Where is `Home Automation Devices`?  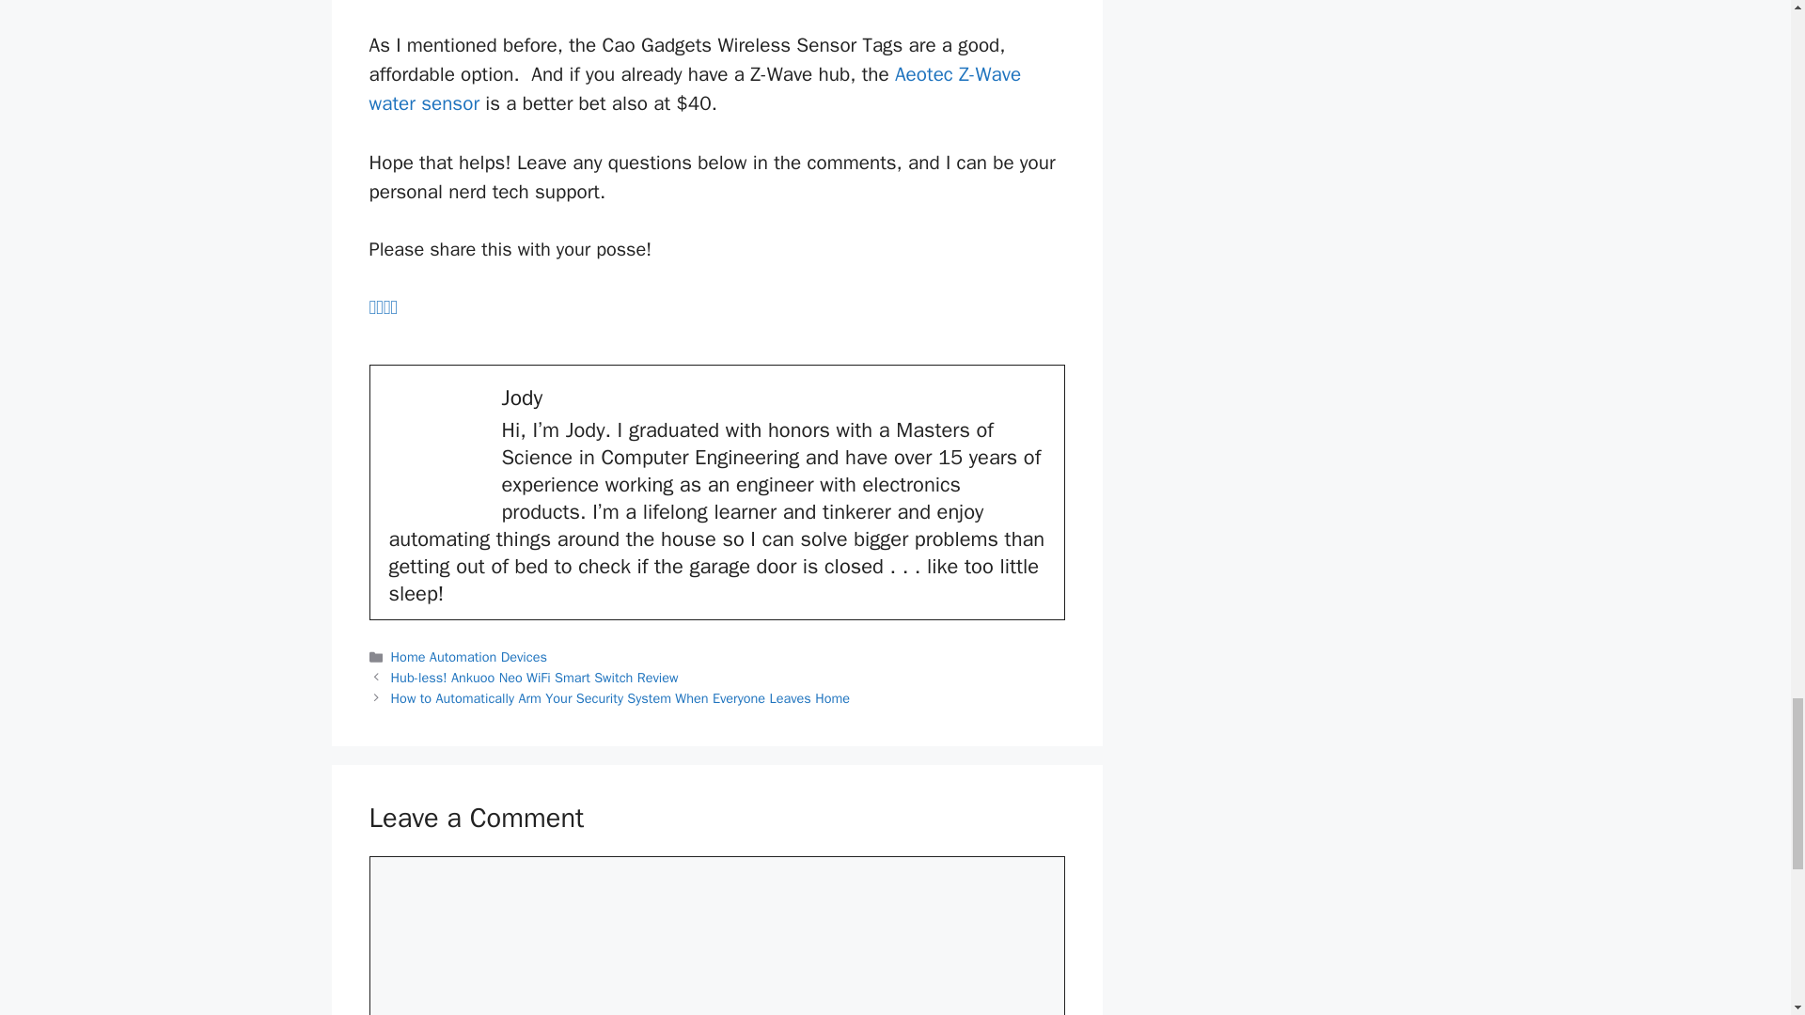 Home Automation Devices is located at coordinates (468, 657).